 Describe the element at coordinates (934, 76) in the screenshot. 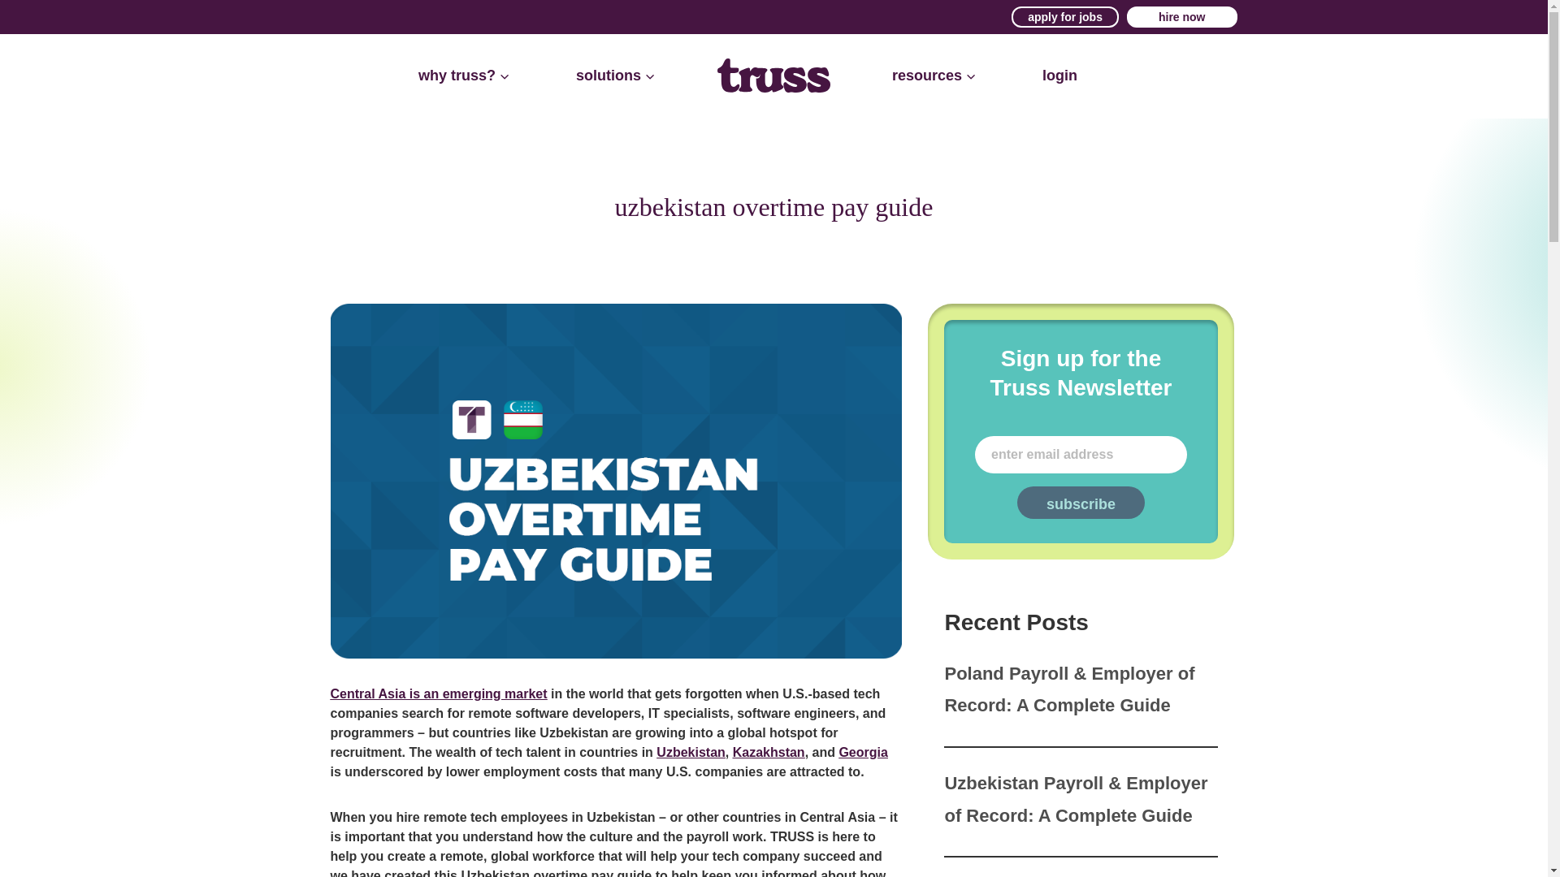

I see `resources` at that location.